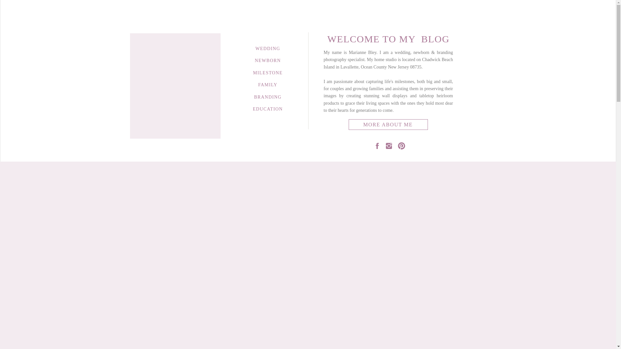  I want to click on ABOUT, so click(132, 29).